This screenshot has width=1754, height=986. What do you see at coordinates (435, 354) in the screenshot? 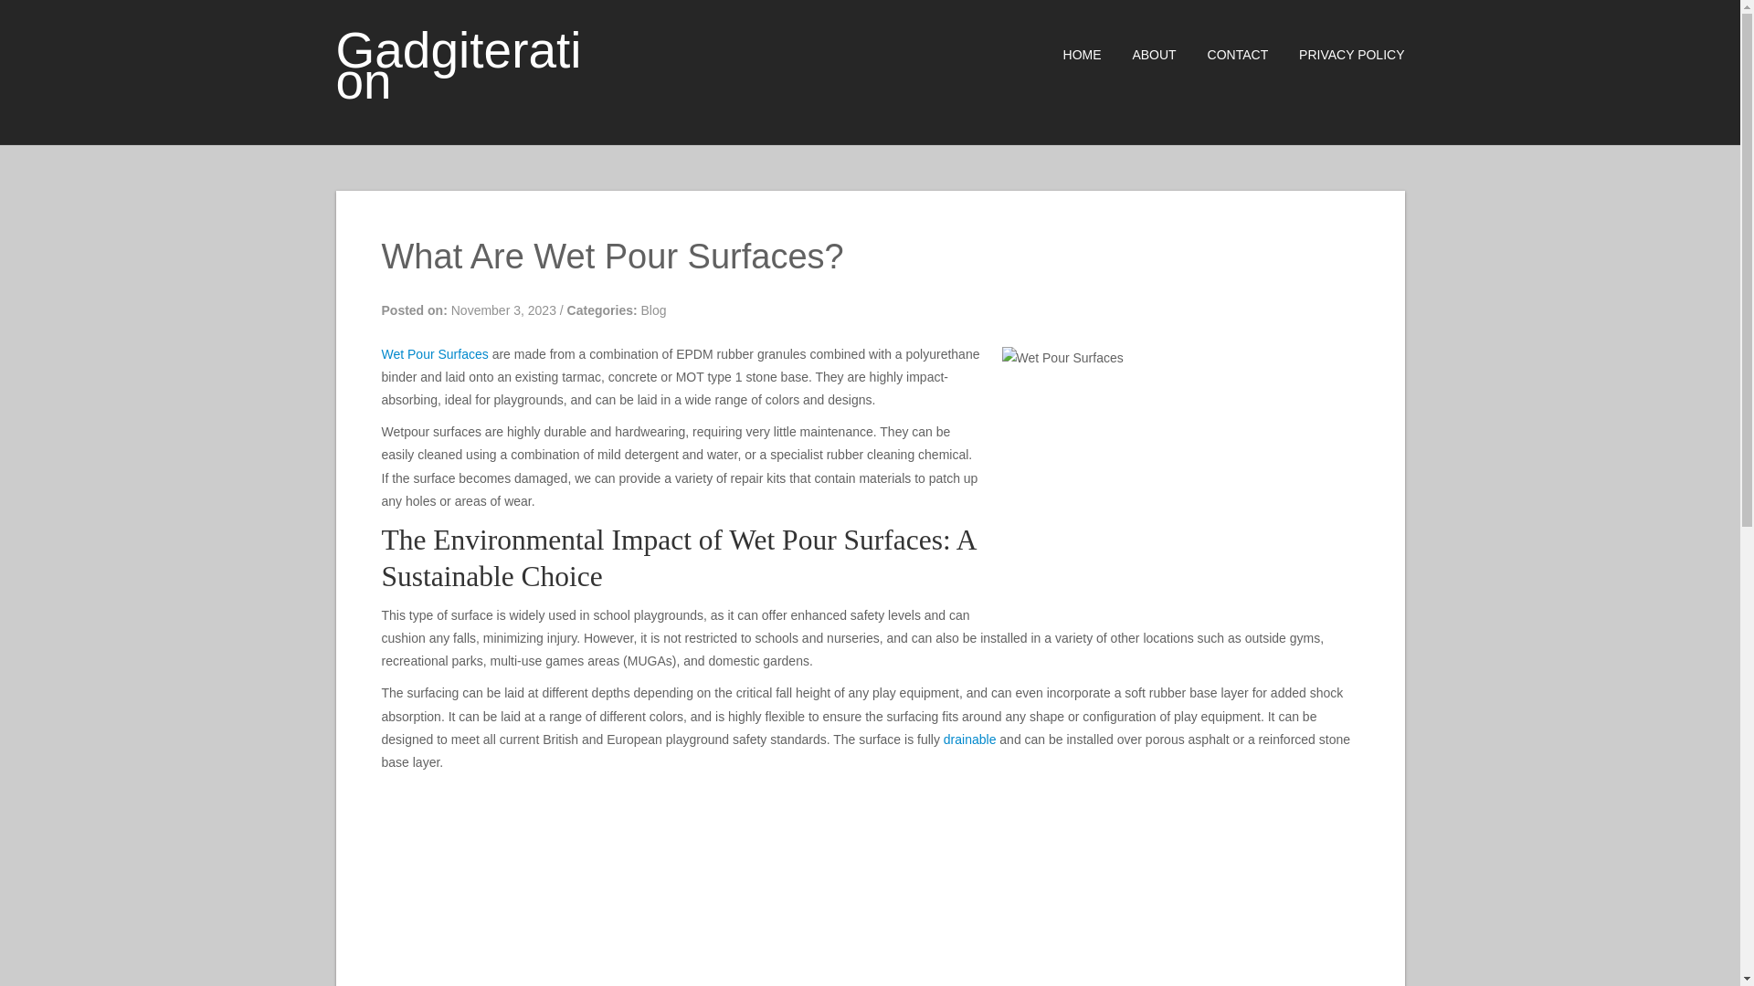
I see `Wet Pour Surfaces` at bounding box center [435, 354].